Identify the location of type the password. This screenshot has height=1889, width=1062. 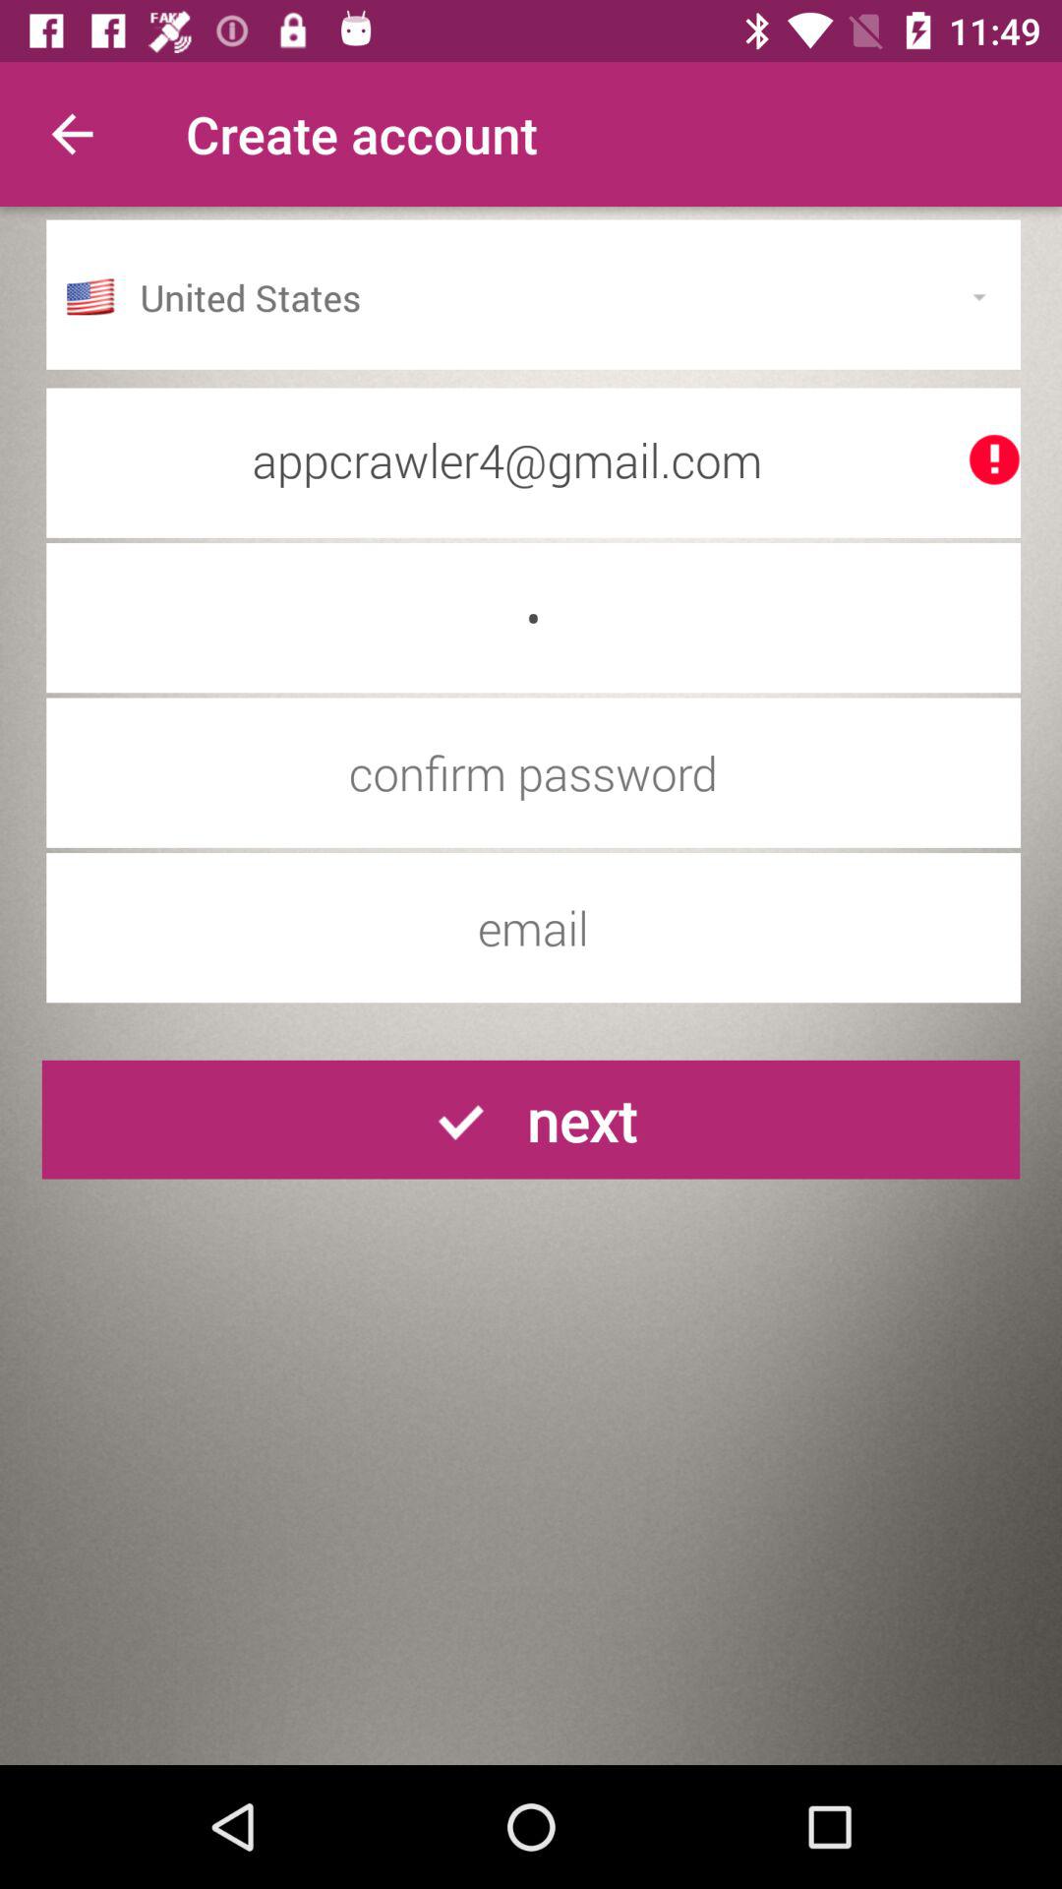
(533, 772).